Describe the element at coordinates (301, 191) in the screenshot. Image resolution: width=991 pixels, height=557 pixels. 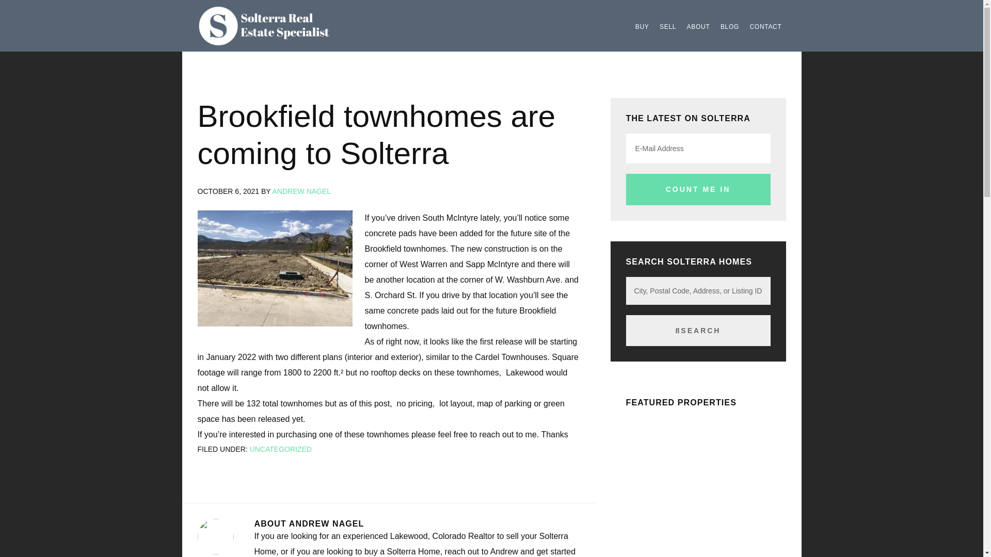
I see `ANDREW NAGEL` at that location.